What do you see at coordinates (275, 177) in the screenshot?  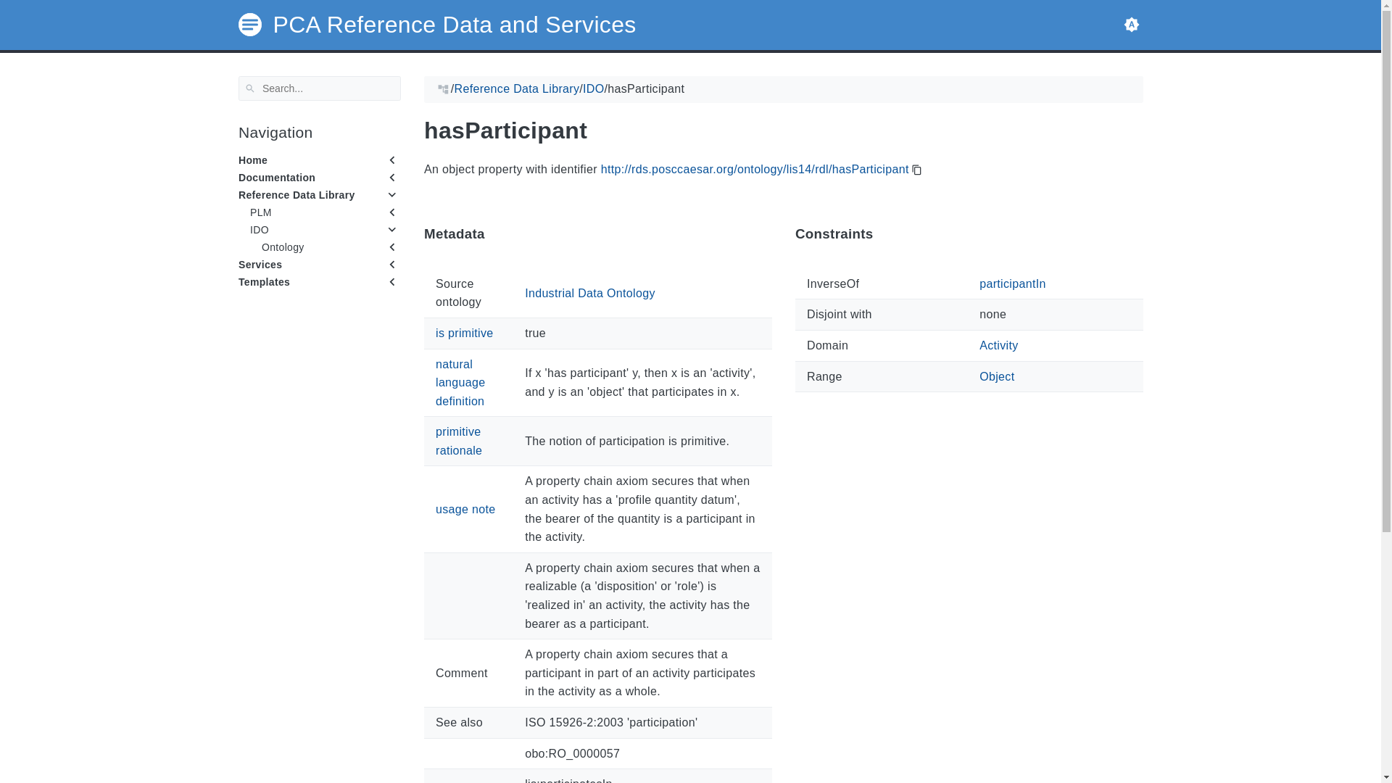 I see `Documentation` at bounding box center [275, 177].